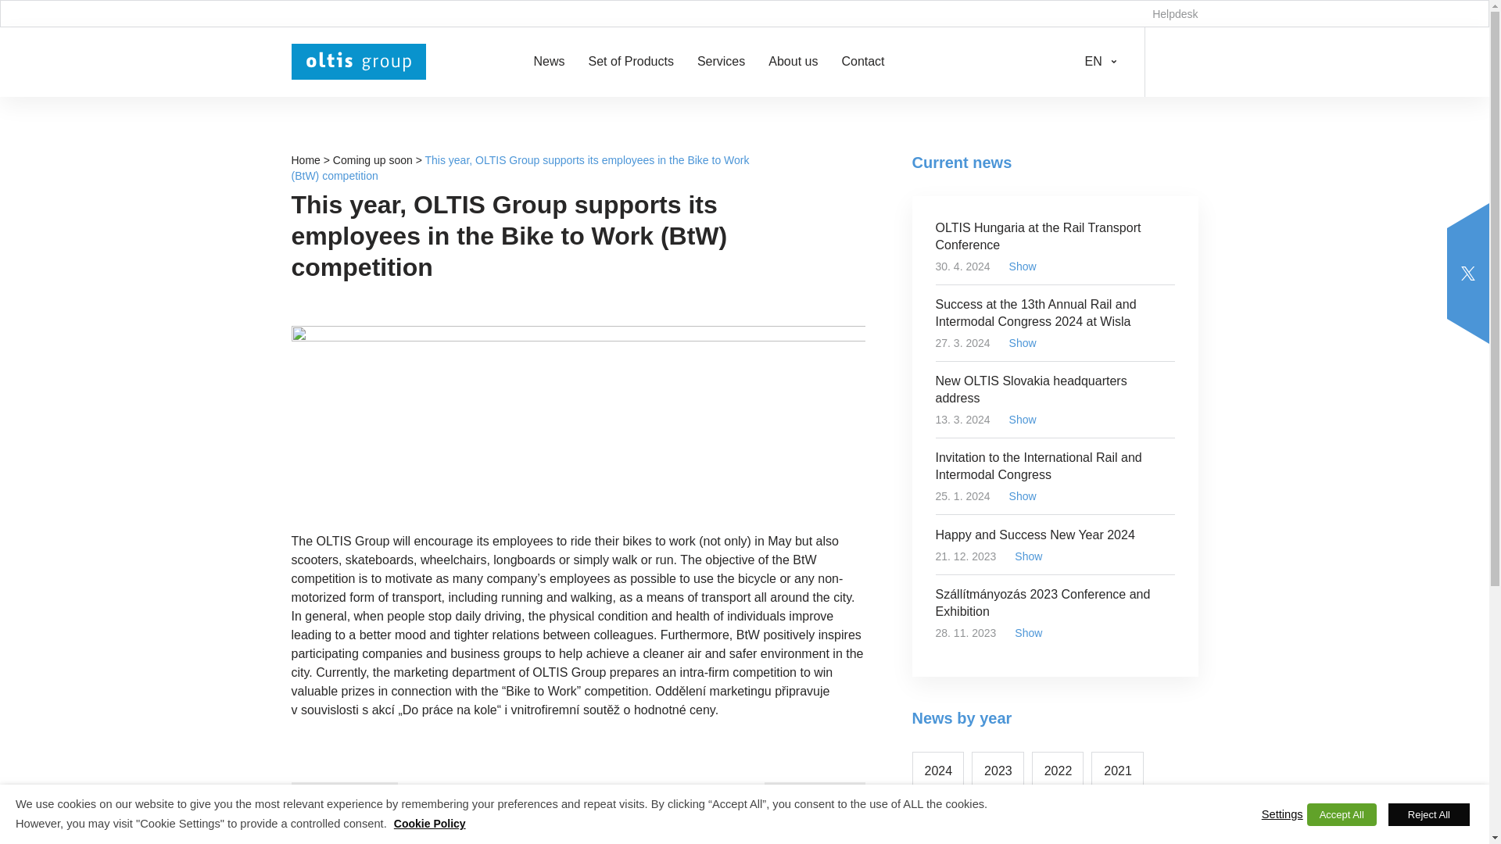  Describe the element at coordinates (1175, 13) in the screenshot. I see `Helpdesk` at that location.